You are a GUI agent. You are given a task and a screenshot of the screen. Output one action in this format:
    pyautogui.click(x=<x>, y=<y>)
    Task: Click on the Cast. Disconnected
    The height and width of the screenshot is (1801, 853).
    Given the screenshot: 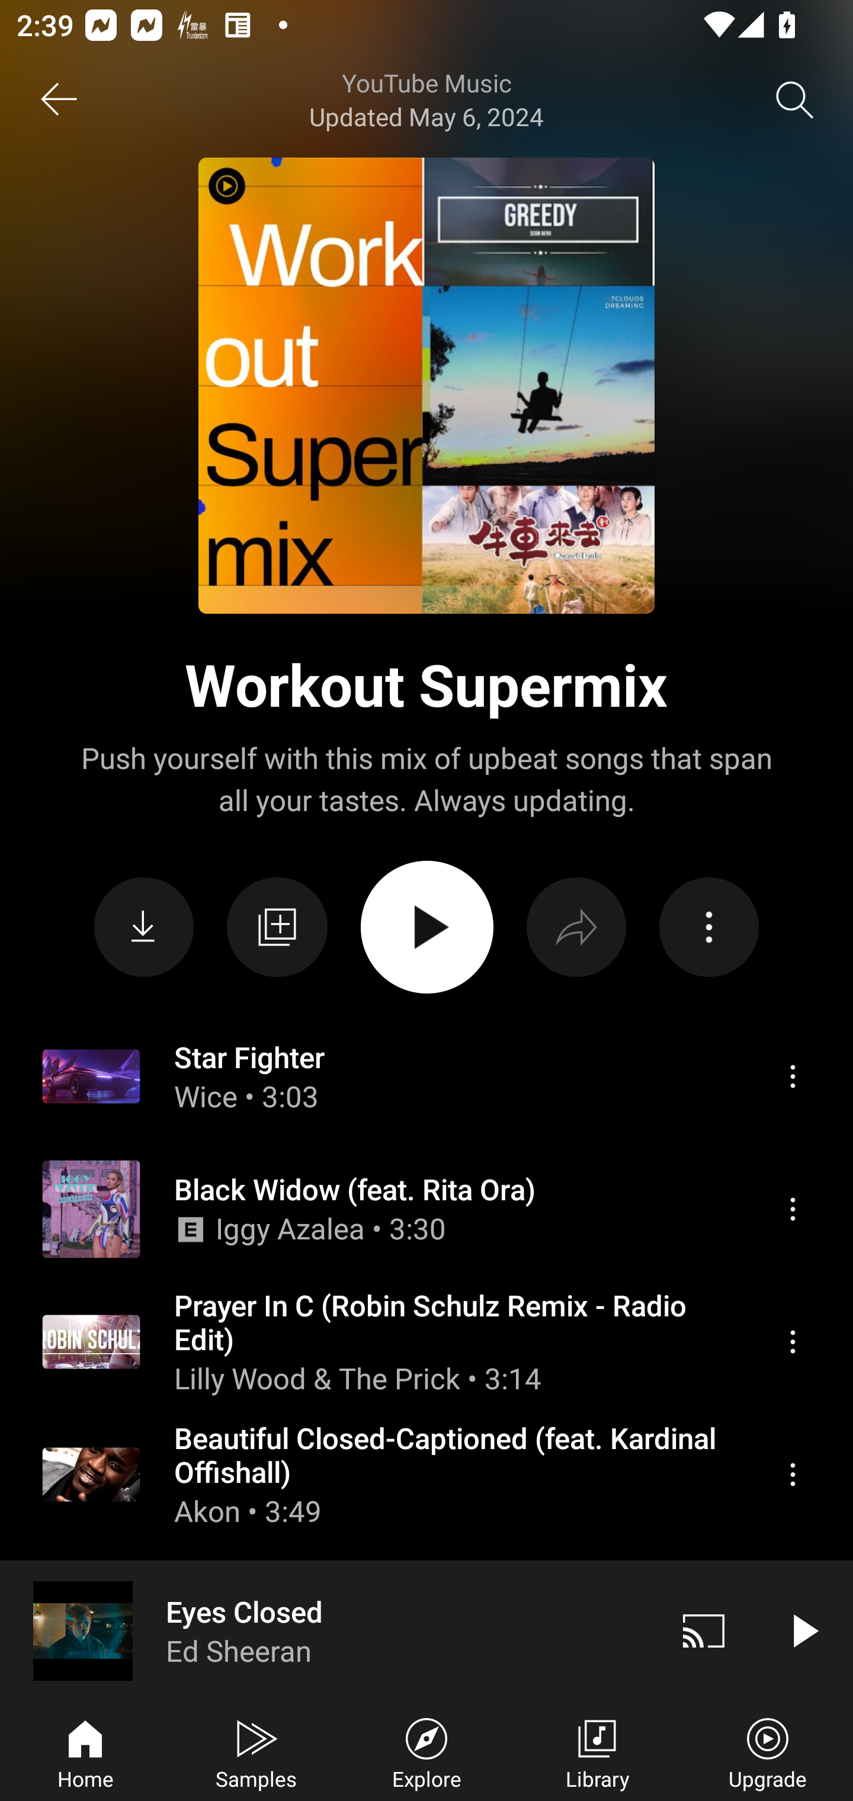 What is the action you would take?
    pyautogui.click(x=704, y=1630)
    